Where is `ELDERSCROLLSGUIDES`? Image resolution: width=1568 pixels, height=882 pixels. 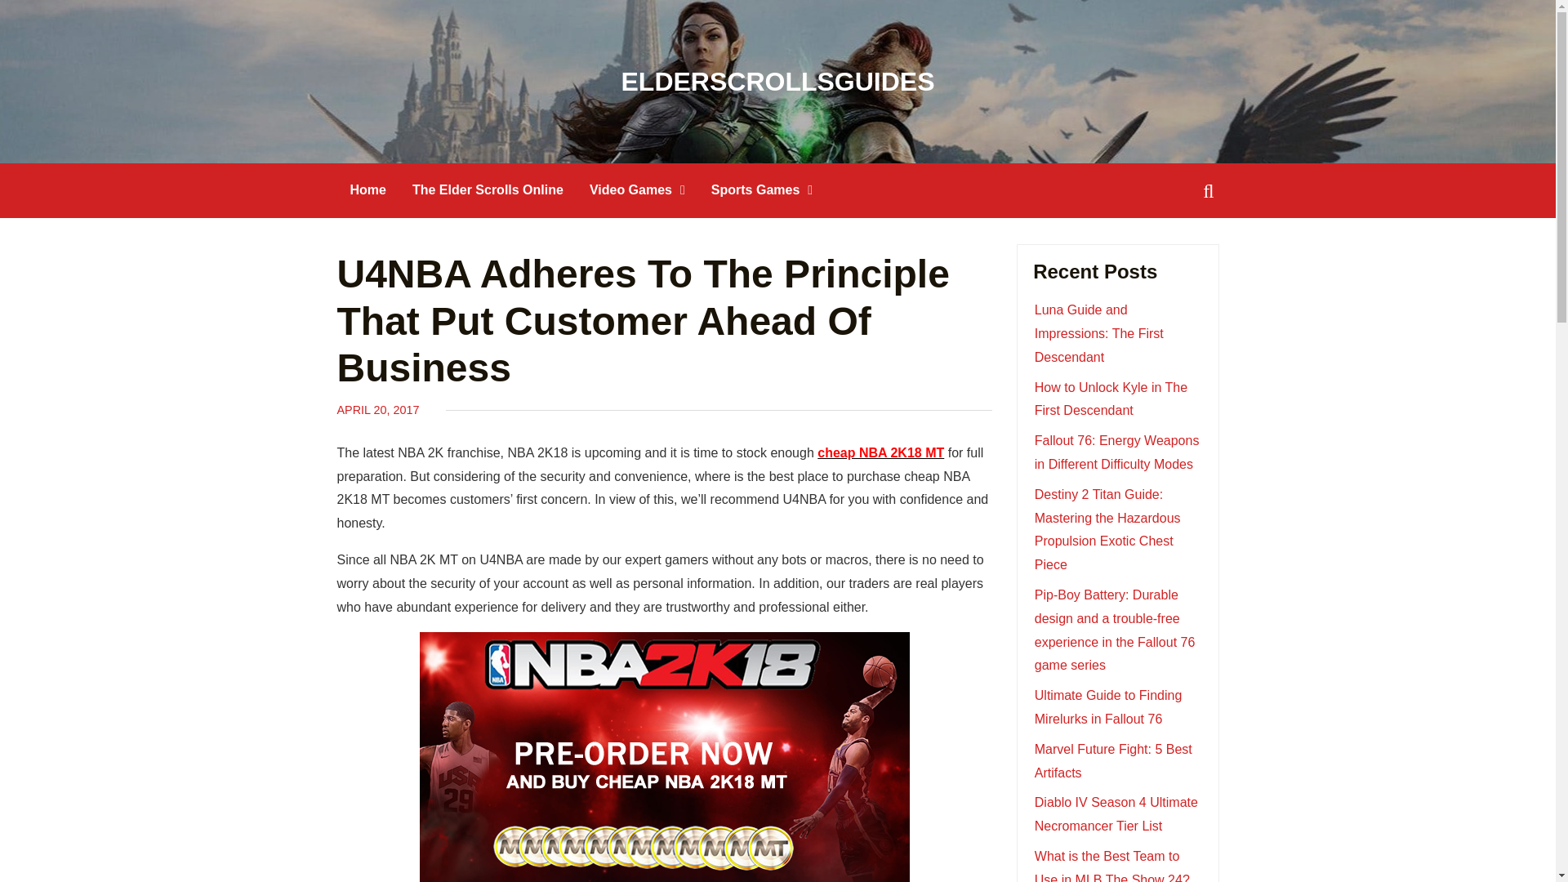
ELDERSCROLLSGUIDES is located at coordinates (777, 82).